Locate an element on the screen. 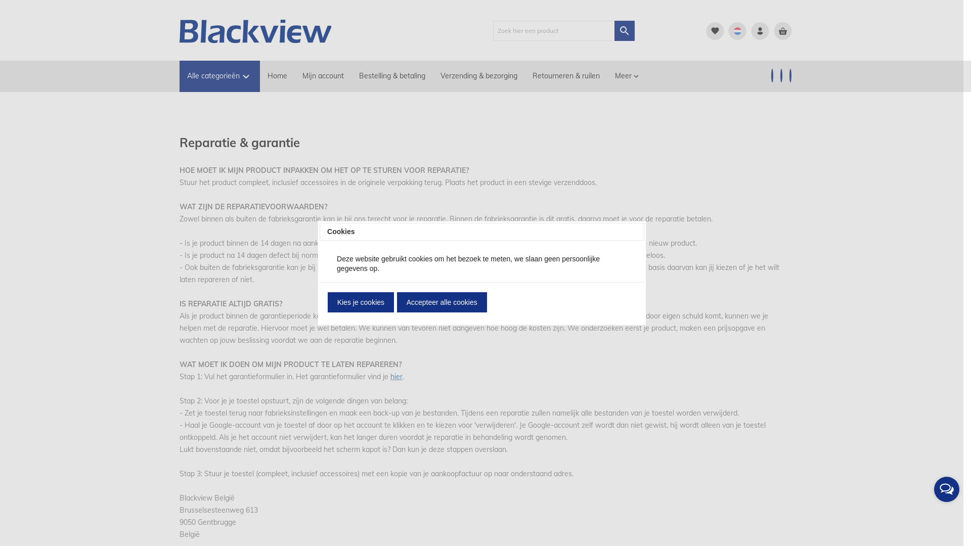 The width and height of the screenshot is (971, 546). Mijn account is located at coordinates (323, 76).